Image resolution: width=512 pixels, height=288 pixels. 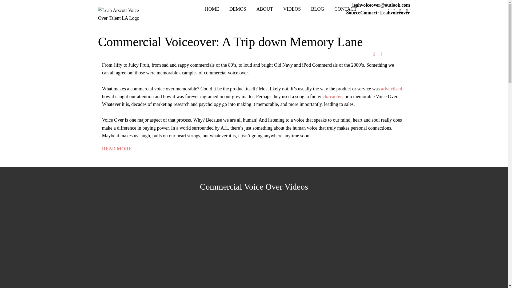 What do you see at coordinates (378, 13) in the screenshot?
I see `SourceConnect: Leahvoiceover` at bounding box center [378, 13].